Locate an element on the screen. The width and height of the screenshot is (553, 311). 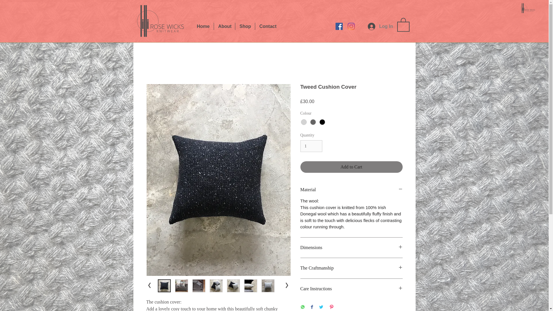
Add to Cart is located at coordinates (351, 167).